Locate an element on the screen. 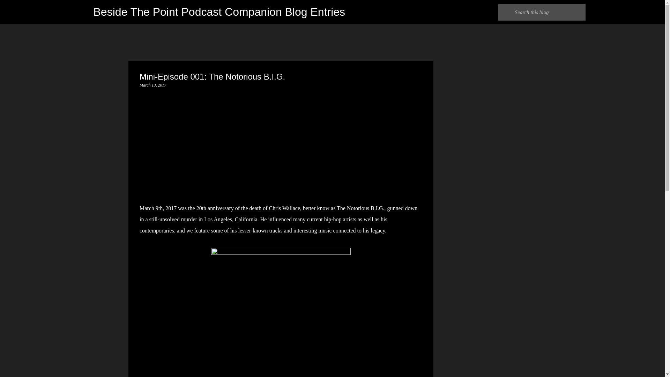 The width and height of the screenshot is (670, 377). permanent link is located at coordinates (153, 85).